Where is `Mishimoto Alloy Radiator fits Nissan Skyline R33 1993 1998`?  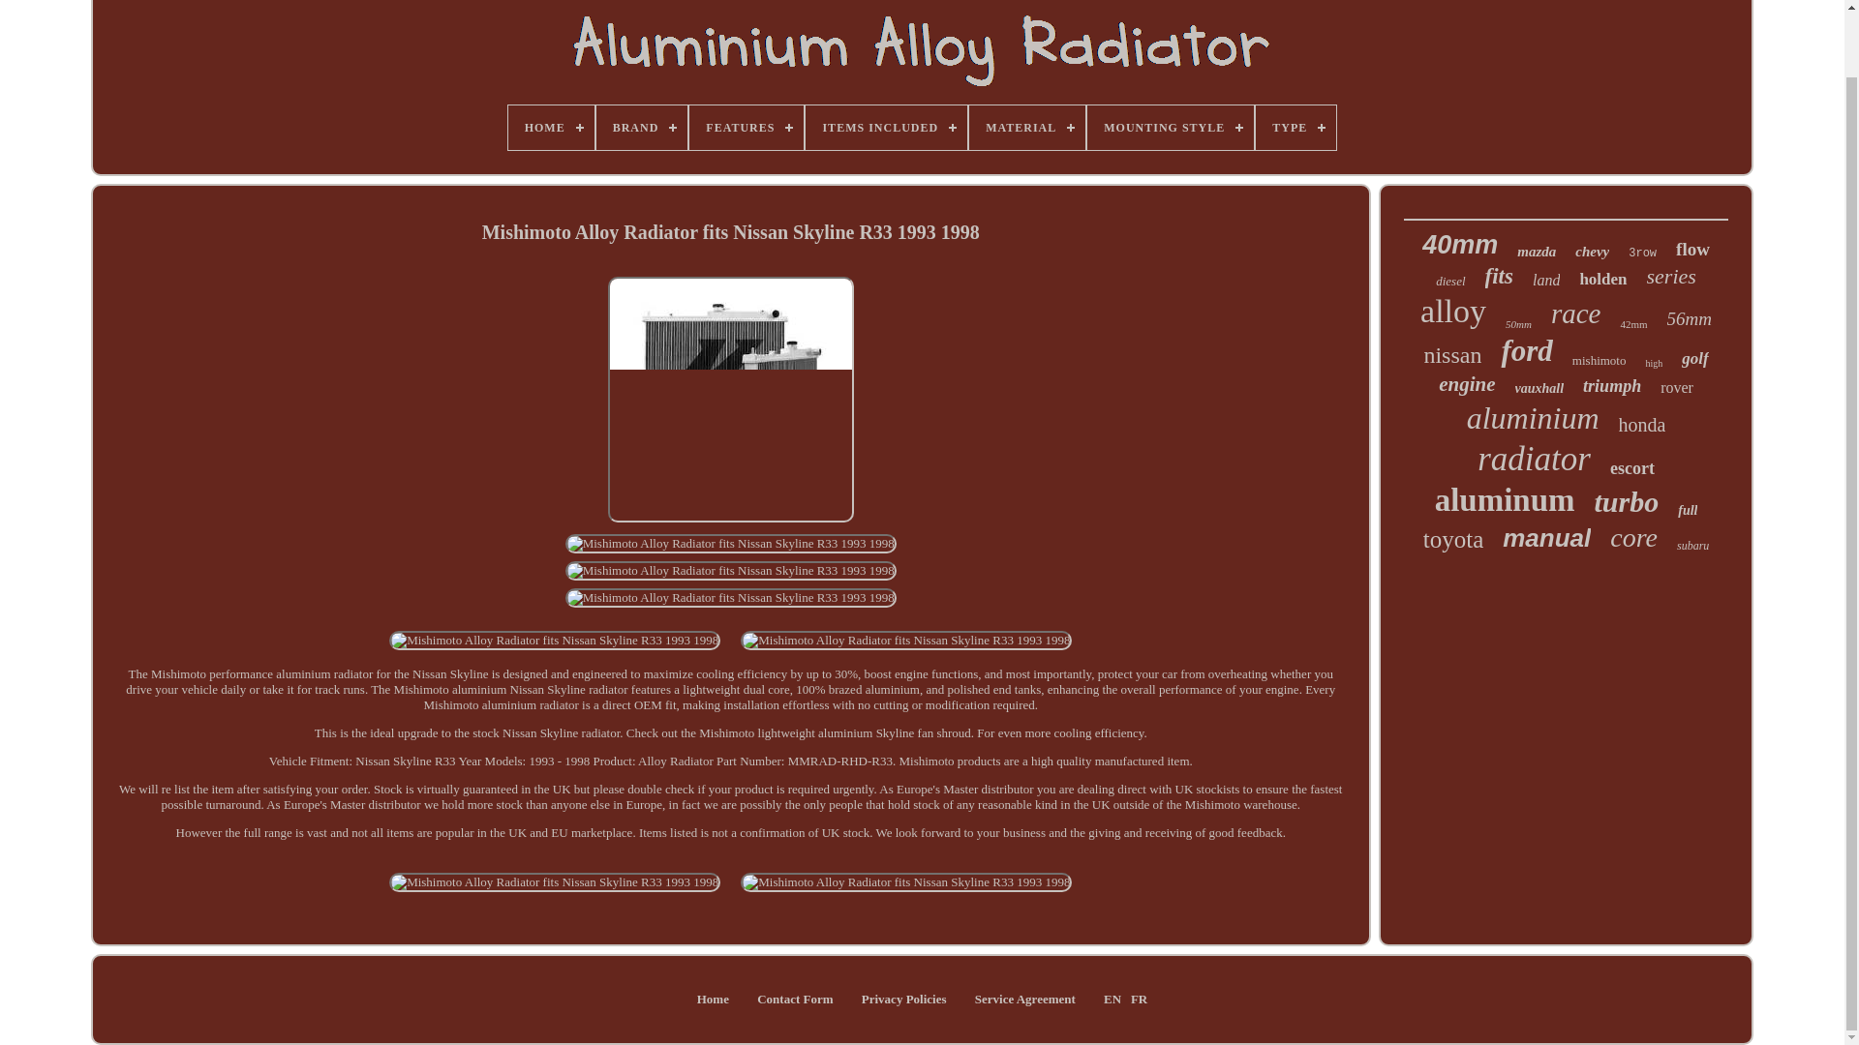
Mishimoto Alloy Radiator fits Nissan Skyline R33 1993 1998 is located at coordinates (730, 598).